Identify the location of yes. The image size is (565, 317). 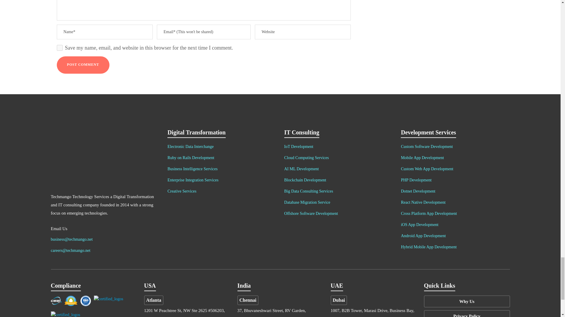
(59, 48).